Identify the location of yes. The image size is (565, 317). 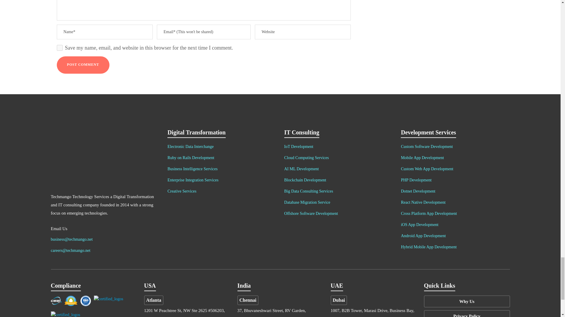
(59, 48).